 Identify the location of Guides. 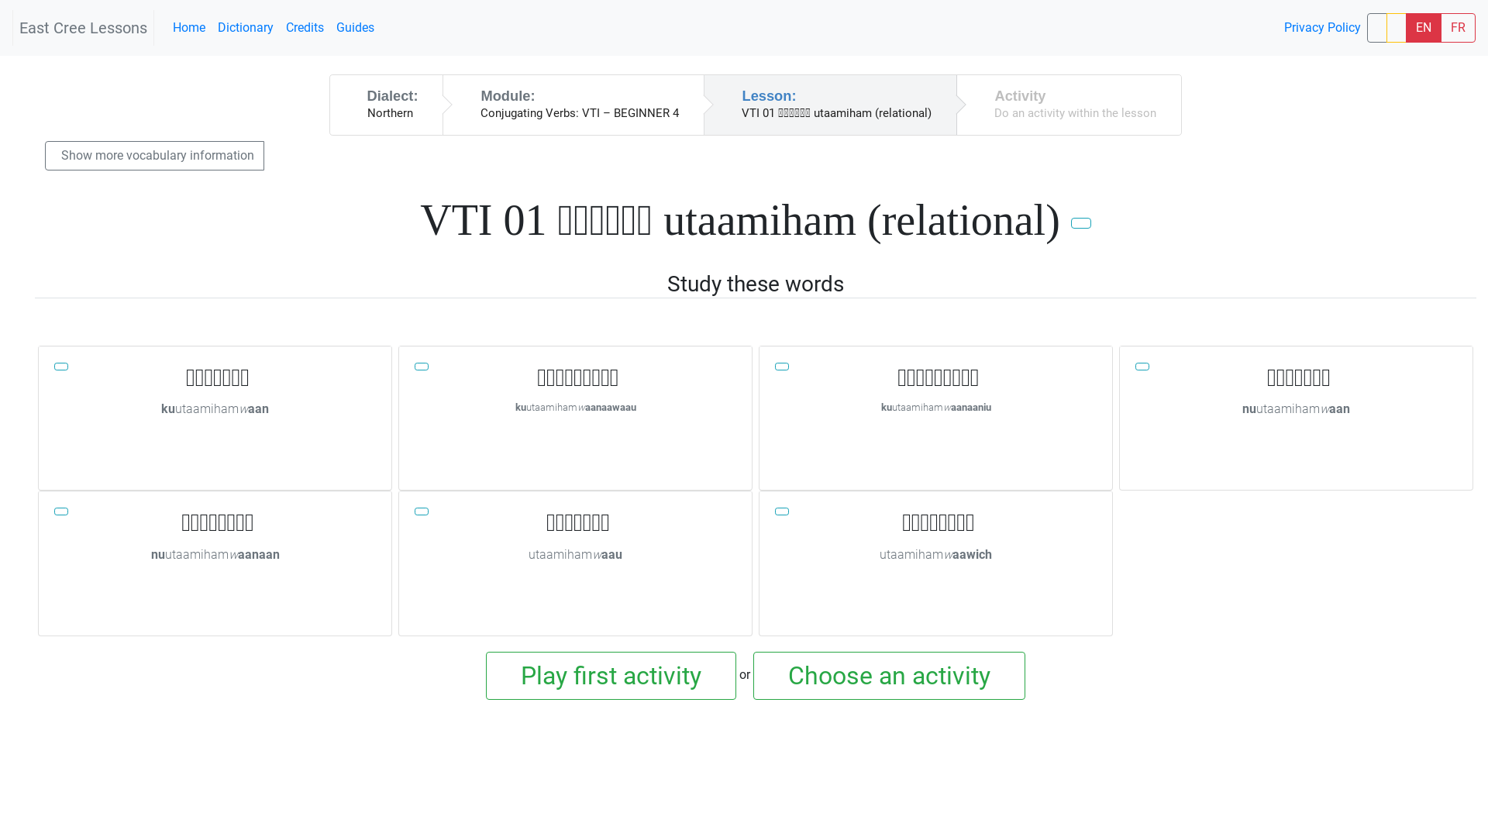
(355, 28).